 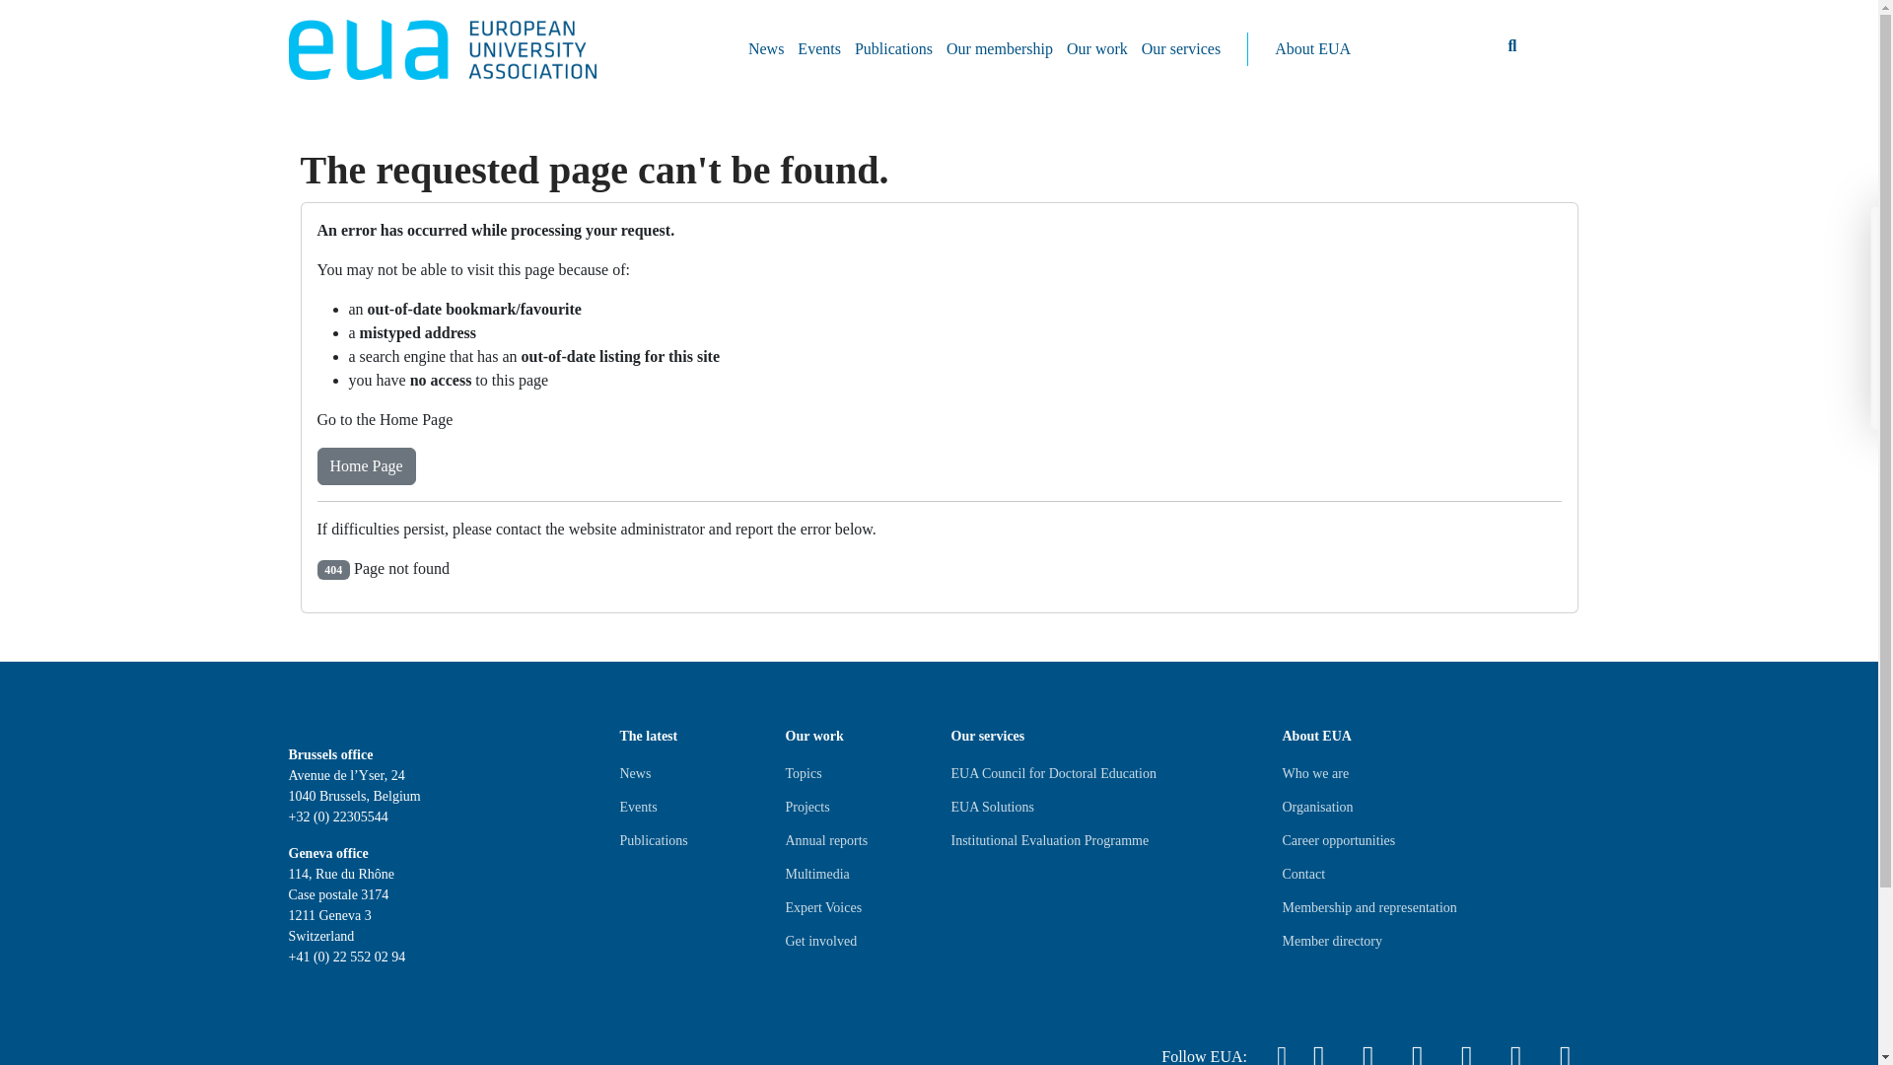 I want to click on About EUA, so click(x=1312, y=49).